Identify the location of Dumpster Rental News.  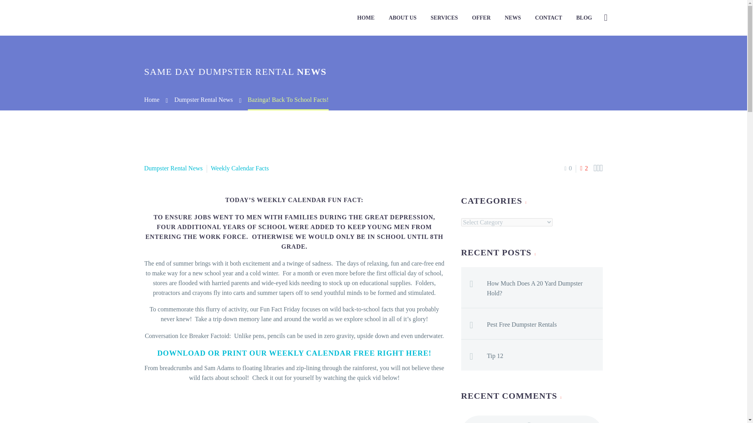
(203, 99).